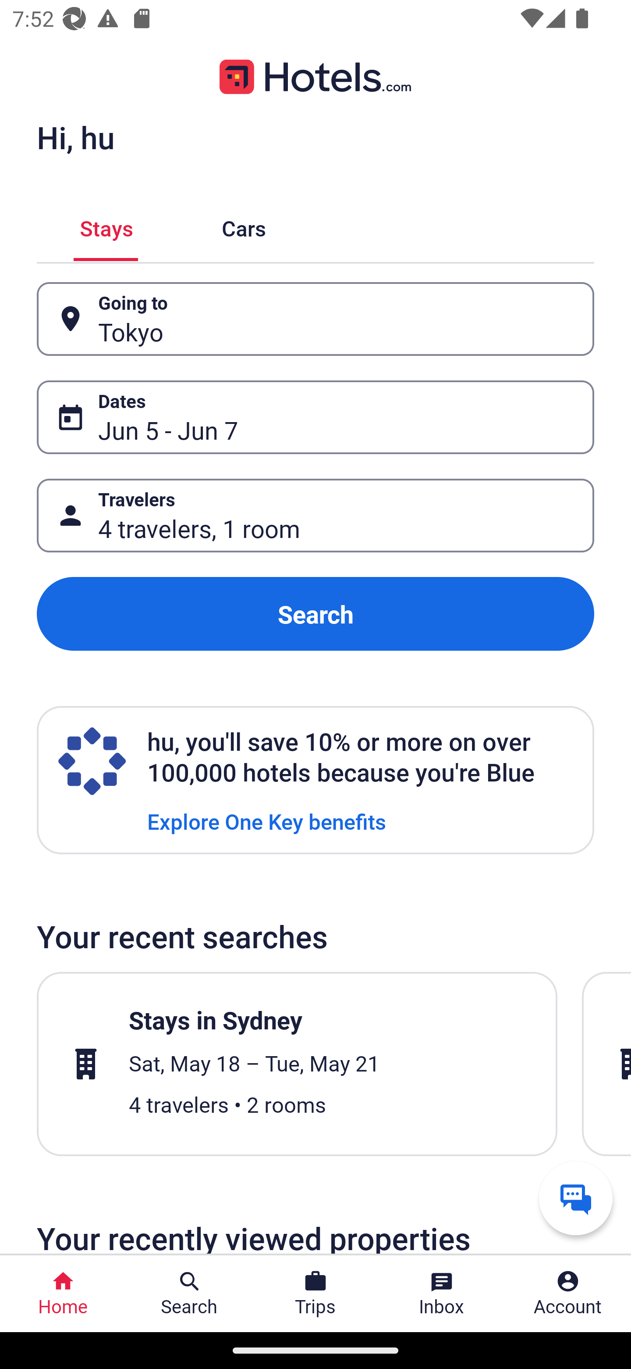 The image size is (631, 1369). What do you see at coordinates (315, 516) in the screenshot?
I see `Travelers Button 4 travelers, 1 room` at bounding box center [315, 516].